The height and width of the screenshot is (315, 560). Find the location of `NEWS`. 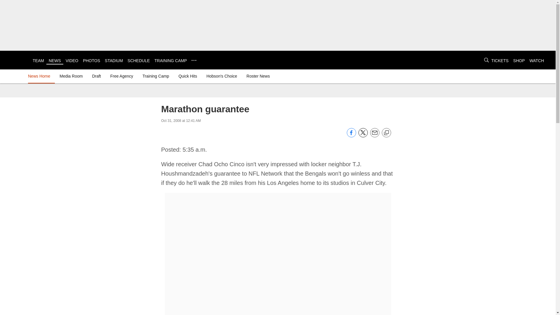

NEWS is located at coordinates (55, 61).